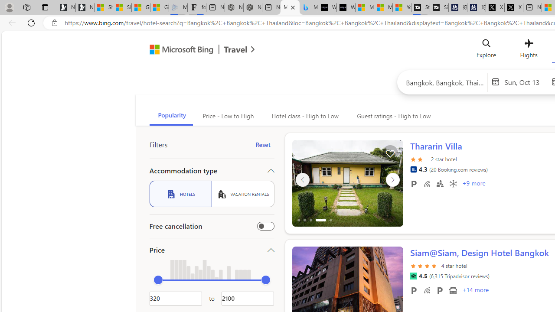 This screenshot has width=555, height=312. What do you see at coordinates (392, 286) in the screenshot?
I see `ScrollRight` at bounding box center [392, 286].